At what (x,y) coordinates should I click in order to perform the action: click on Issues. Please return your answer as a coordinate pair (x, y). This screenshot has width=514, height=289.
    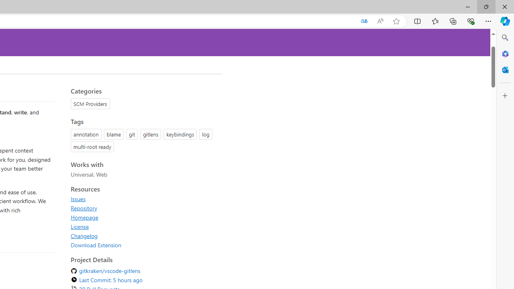
    Looking at the image, I should click on (144, 199).